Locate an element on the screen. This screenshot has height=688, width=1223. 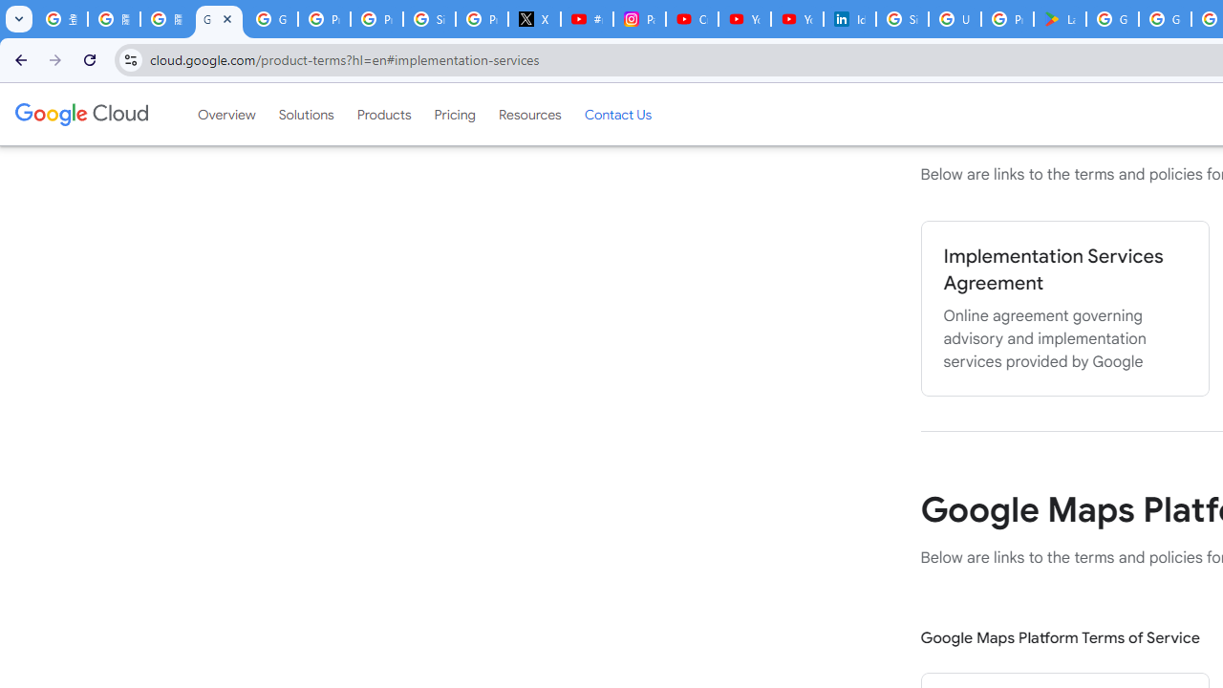
Last Shelter: Survival - Apps on Google Play is located at coordinates (1059, 19).